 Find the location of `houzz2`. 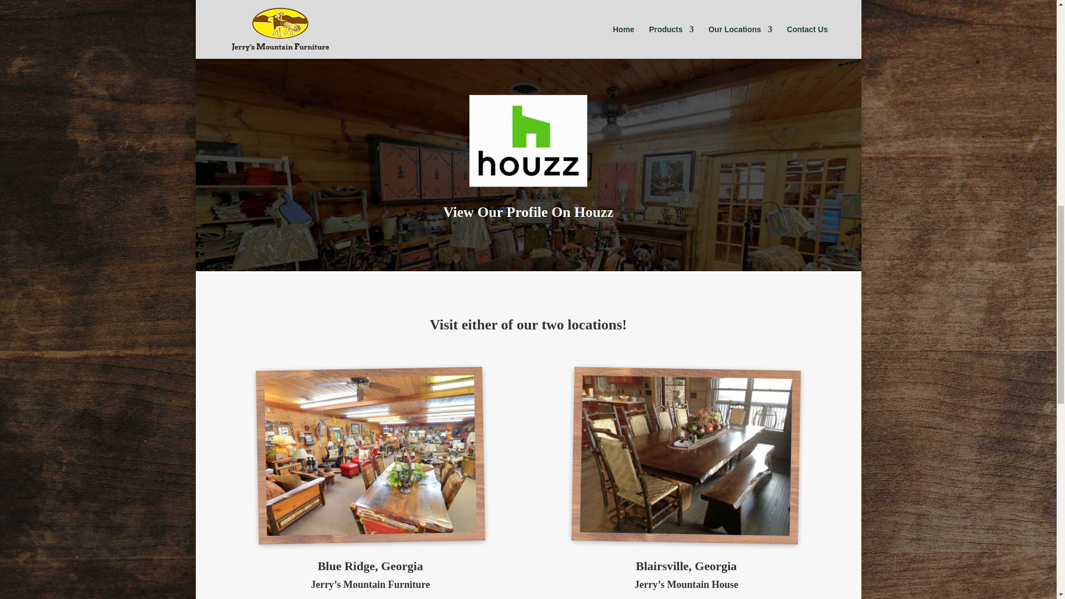

houzz2 is located at coordinates (528, 140).